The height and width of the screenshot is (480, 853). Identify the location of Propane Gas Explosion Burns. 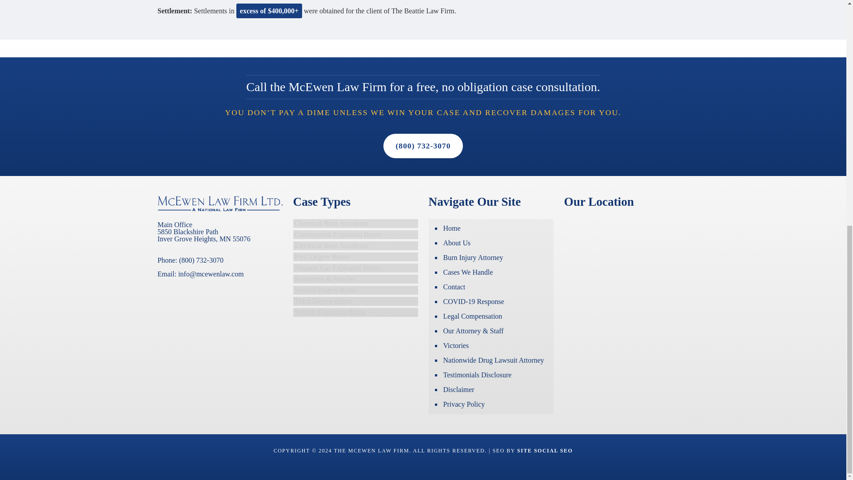
(355, 268).